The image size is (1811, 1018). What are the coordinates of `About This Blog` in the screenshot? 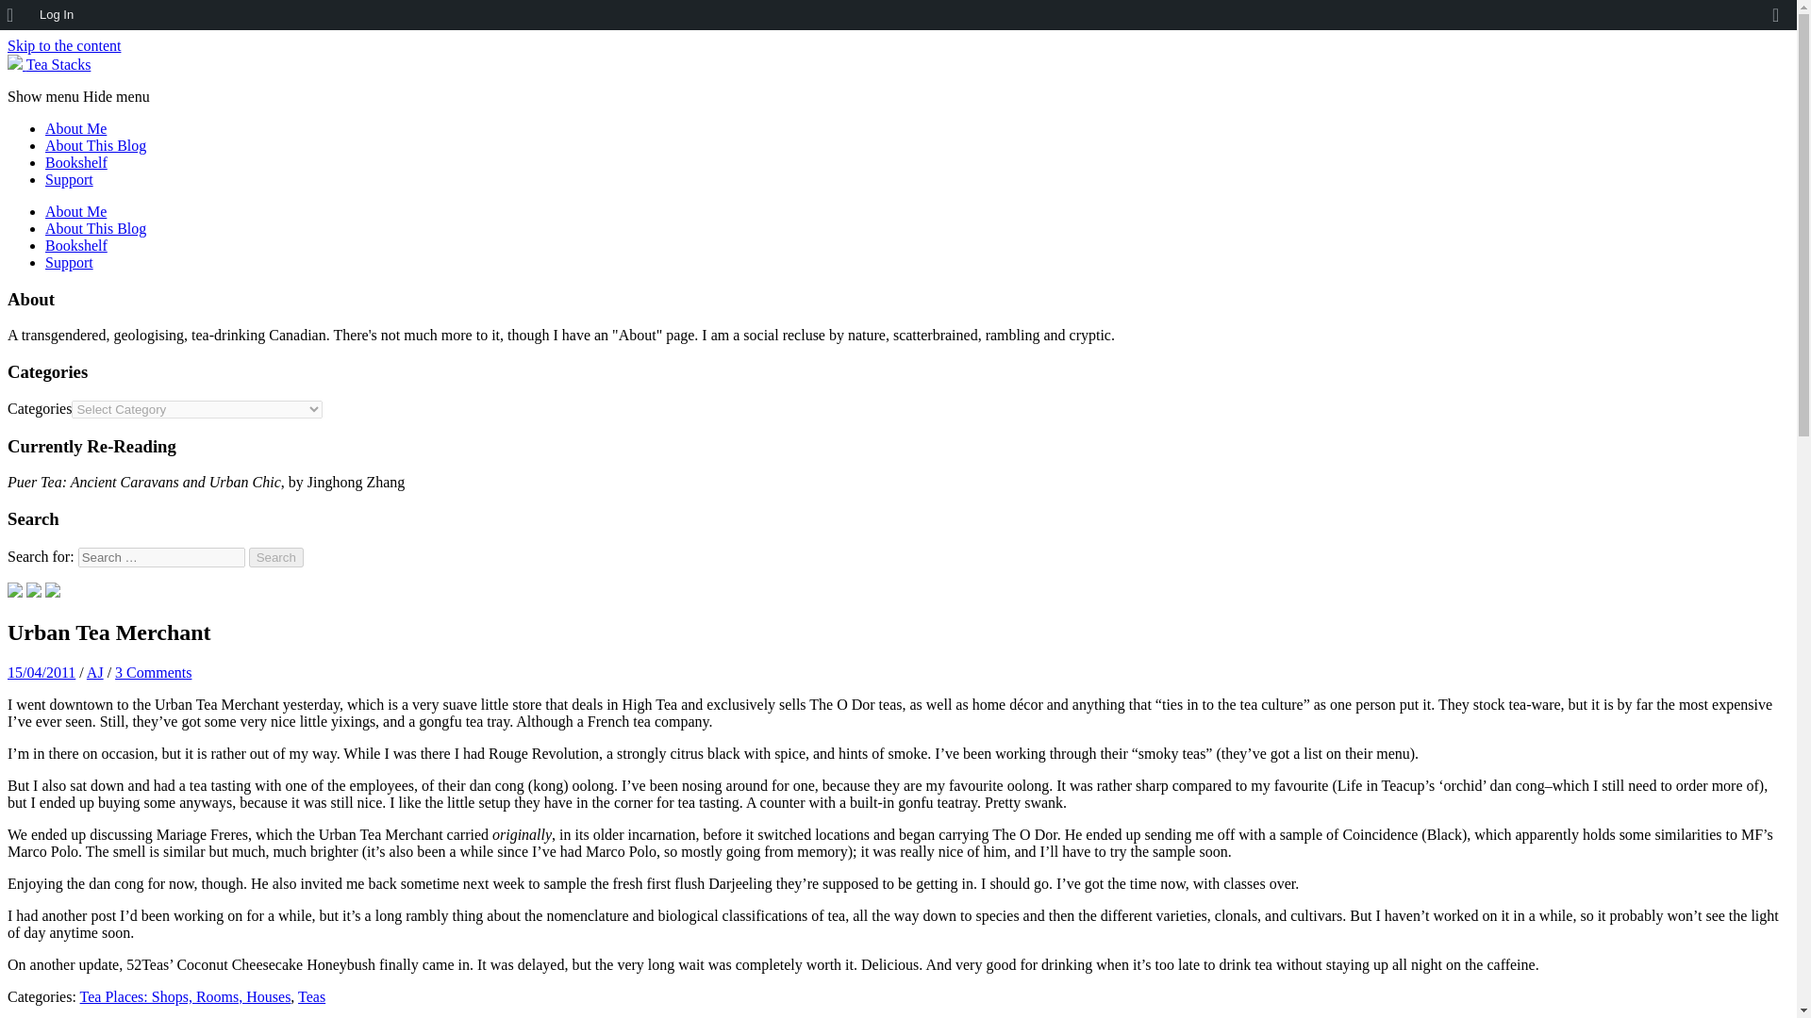 It's located at (96, 228).